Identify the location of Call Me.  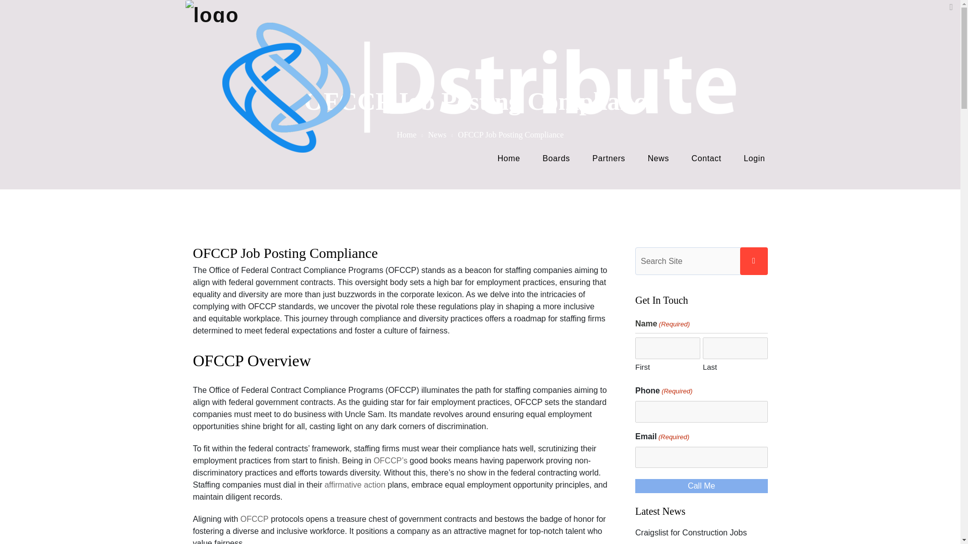
(701, 486).